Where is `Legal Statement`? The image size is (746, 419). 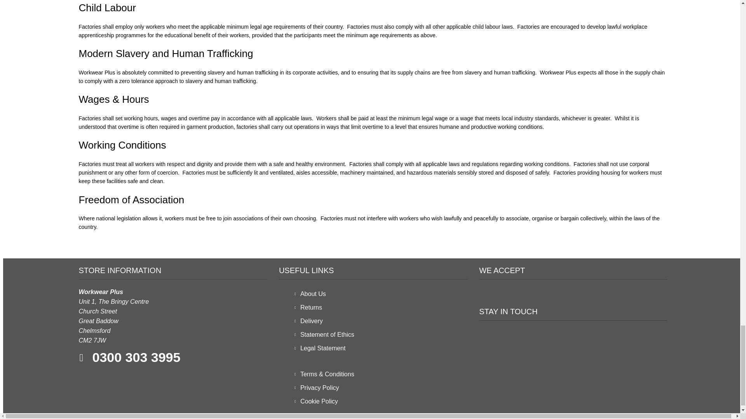 Legal Statement is located at coordinates (320, 348).